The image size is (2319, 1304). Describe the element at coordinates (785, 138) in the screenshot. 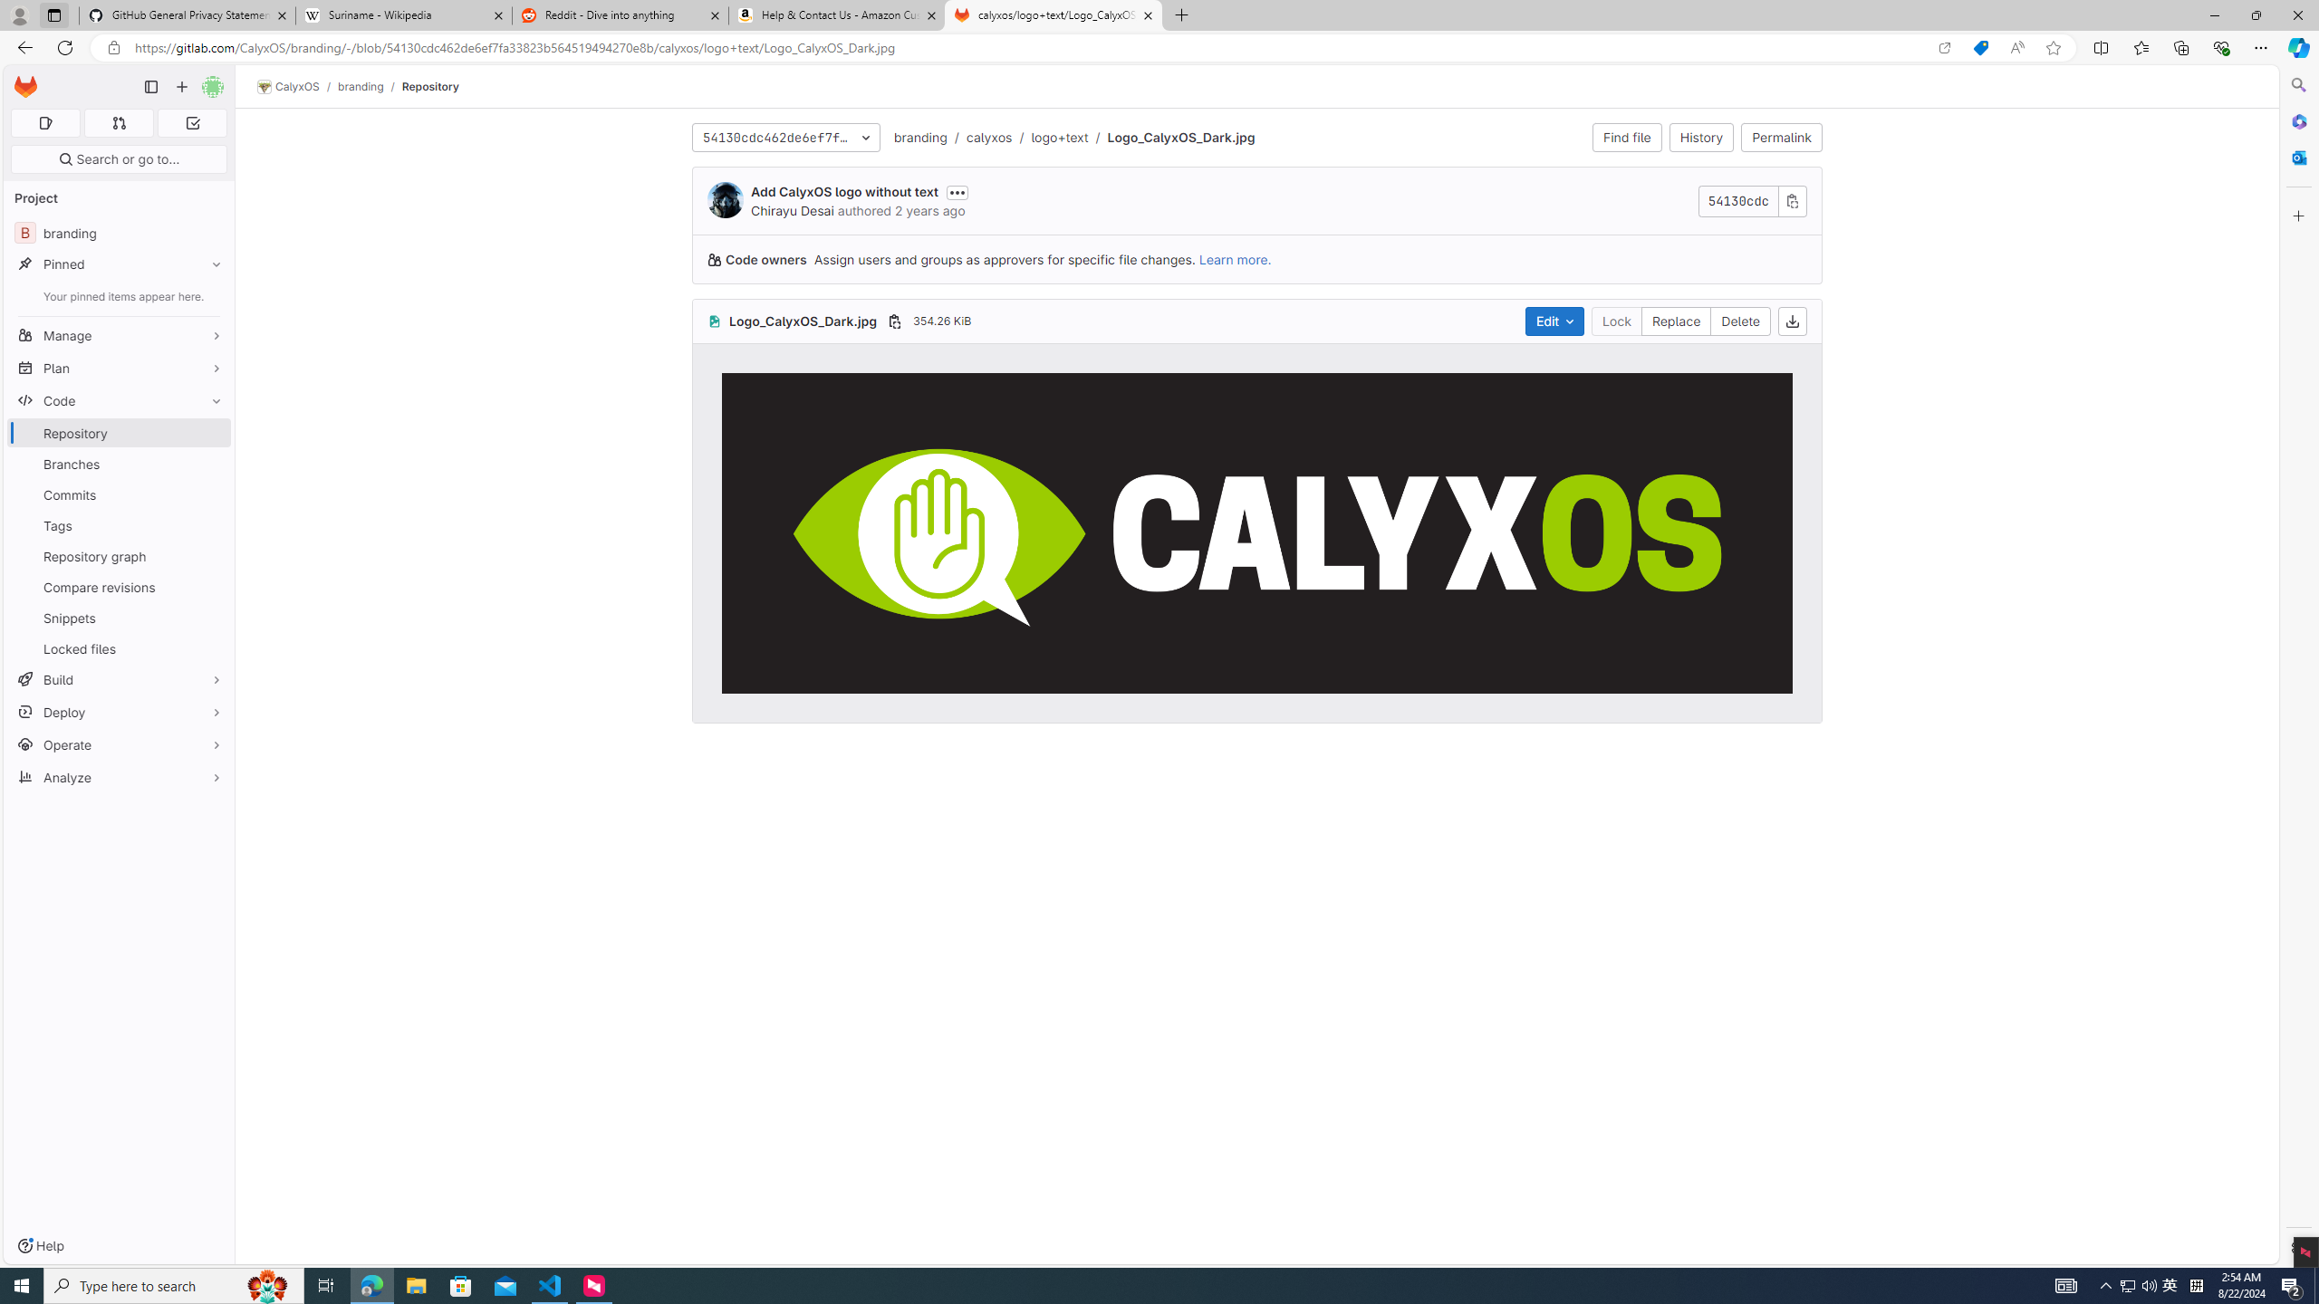

I see `54130cdc462de6ef7fa33823b564519494270e8b` at that location.